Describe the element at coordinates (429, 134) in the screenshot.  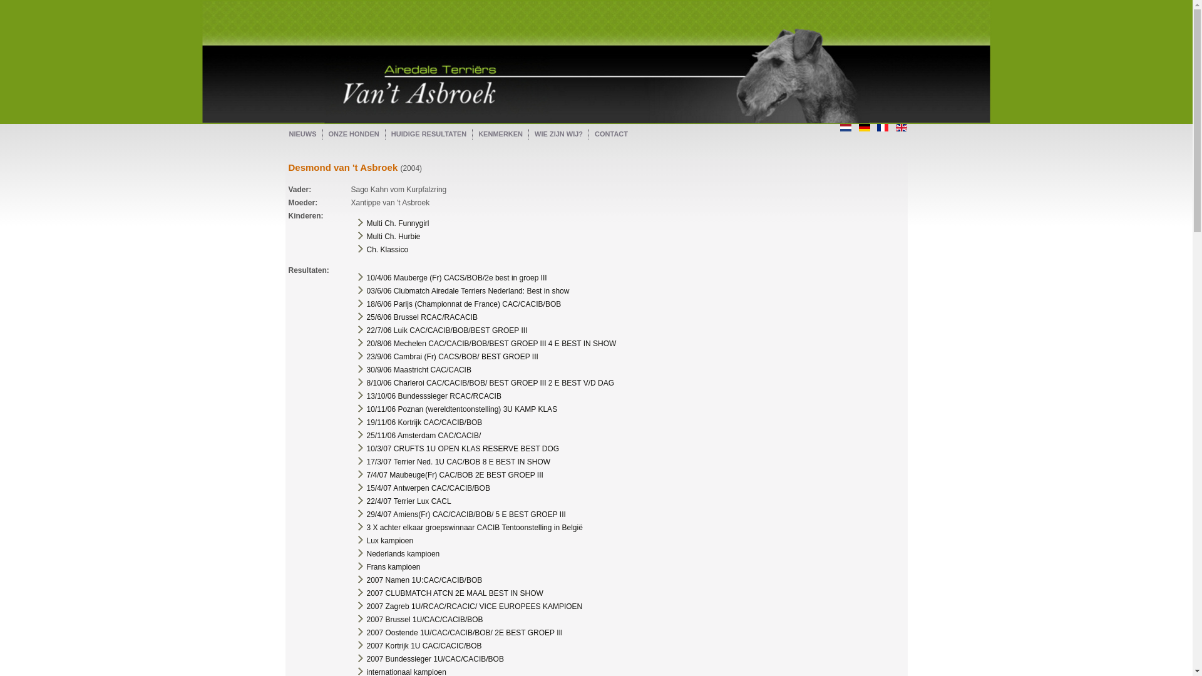
I see `HUIDIGE RESULTATEN` at that location.